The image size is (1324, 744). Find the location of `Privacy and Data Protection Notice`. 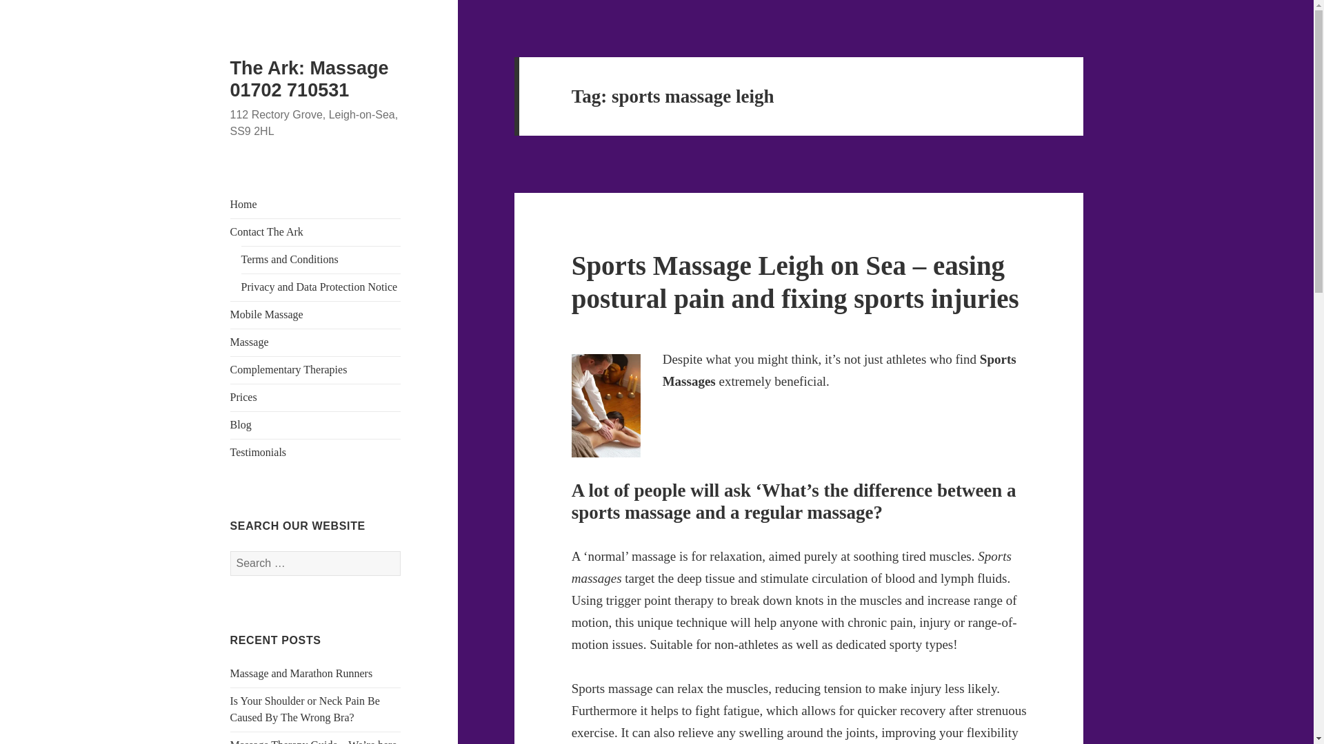

Privacy and Data Protection Notice is located at coordinates (319, 287).